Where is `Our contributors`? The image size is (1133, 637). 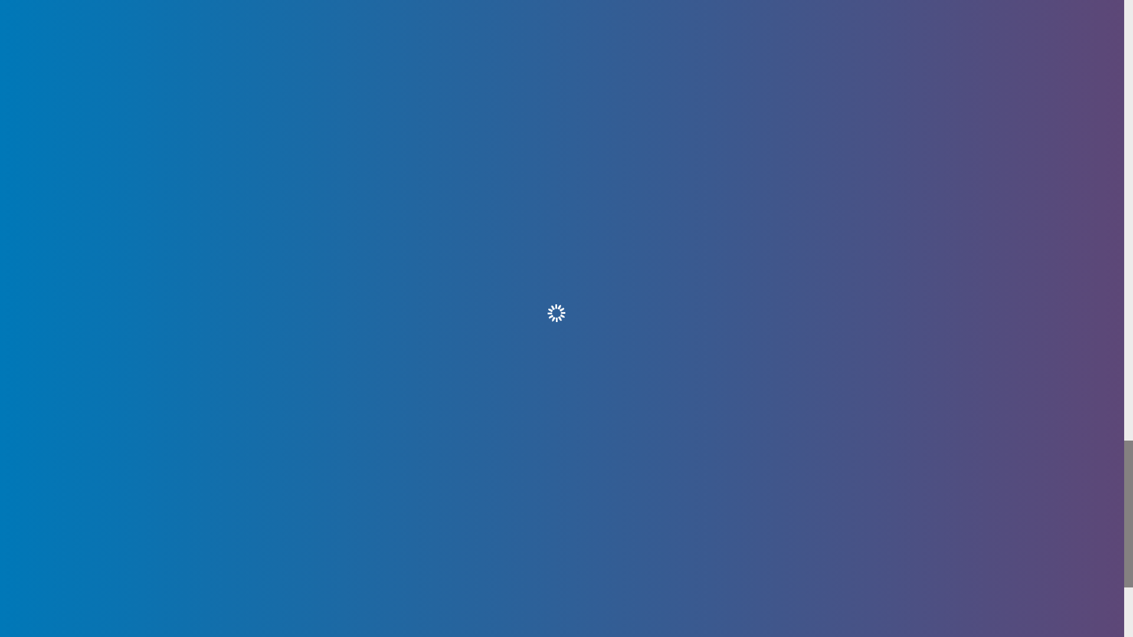 Our contributors is located at coordinates (562, 329).